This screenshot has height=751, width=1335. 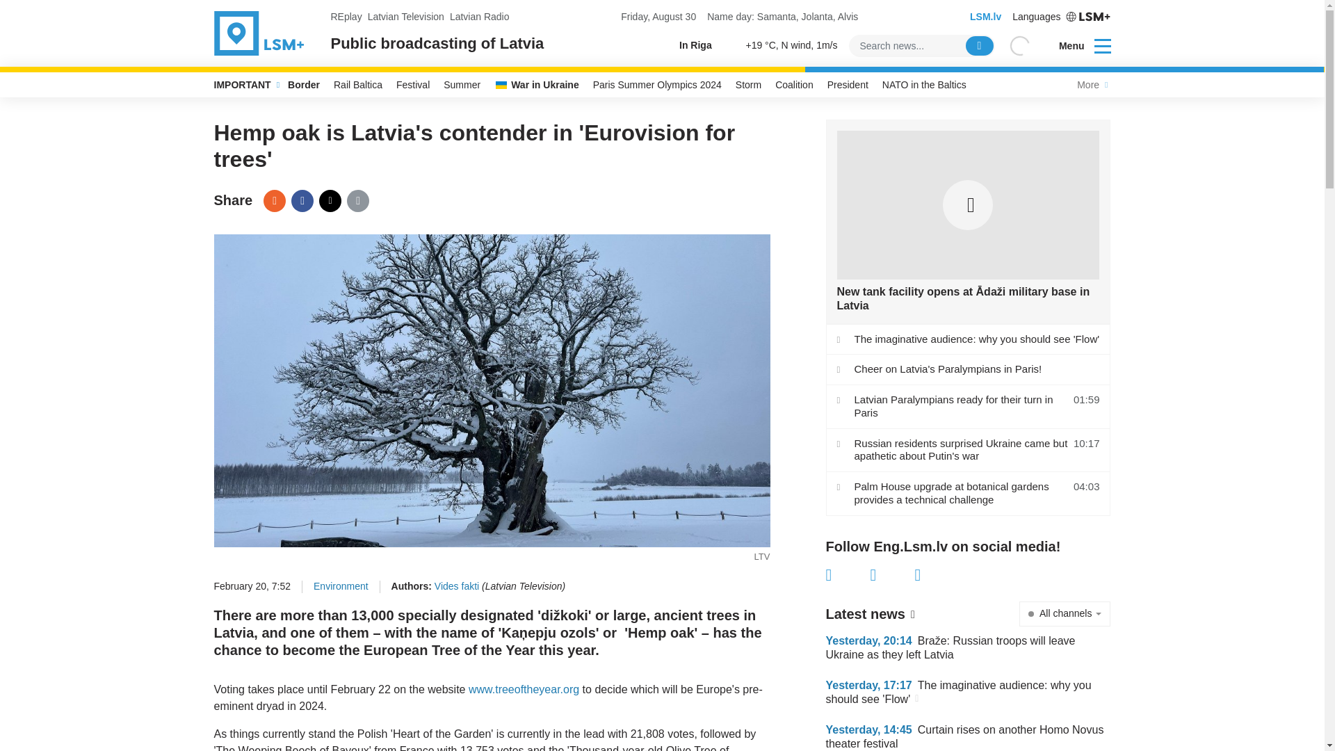 I want to click on Rail Baltica, so click(x=358, y=85).